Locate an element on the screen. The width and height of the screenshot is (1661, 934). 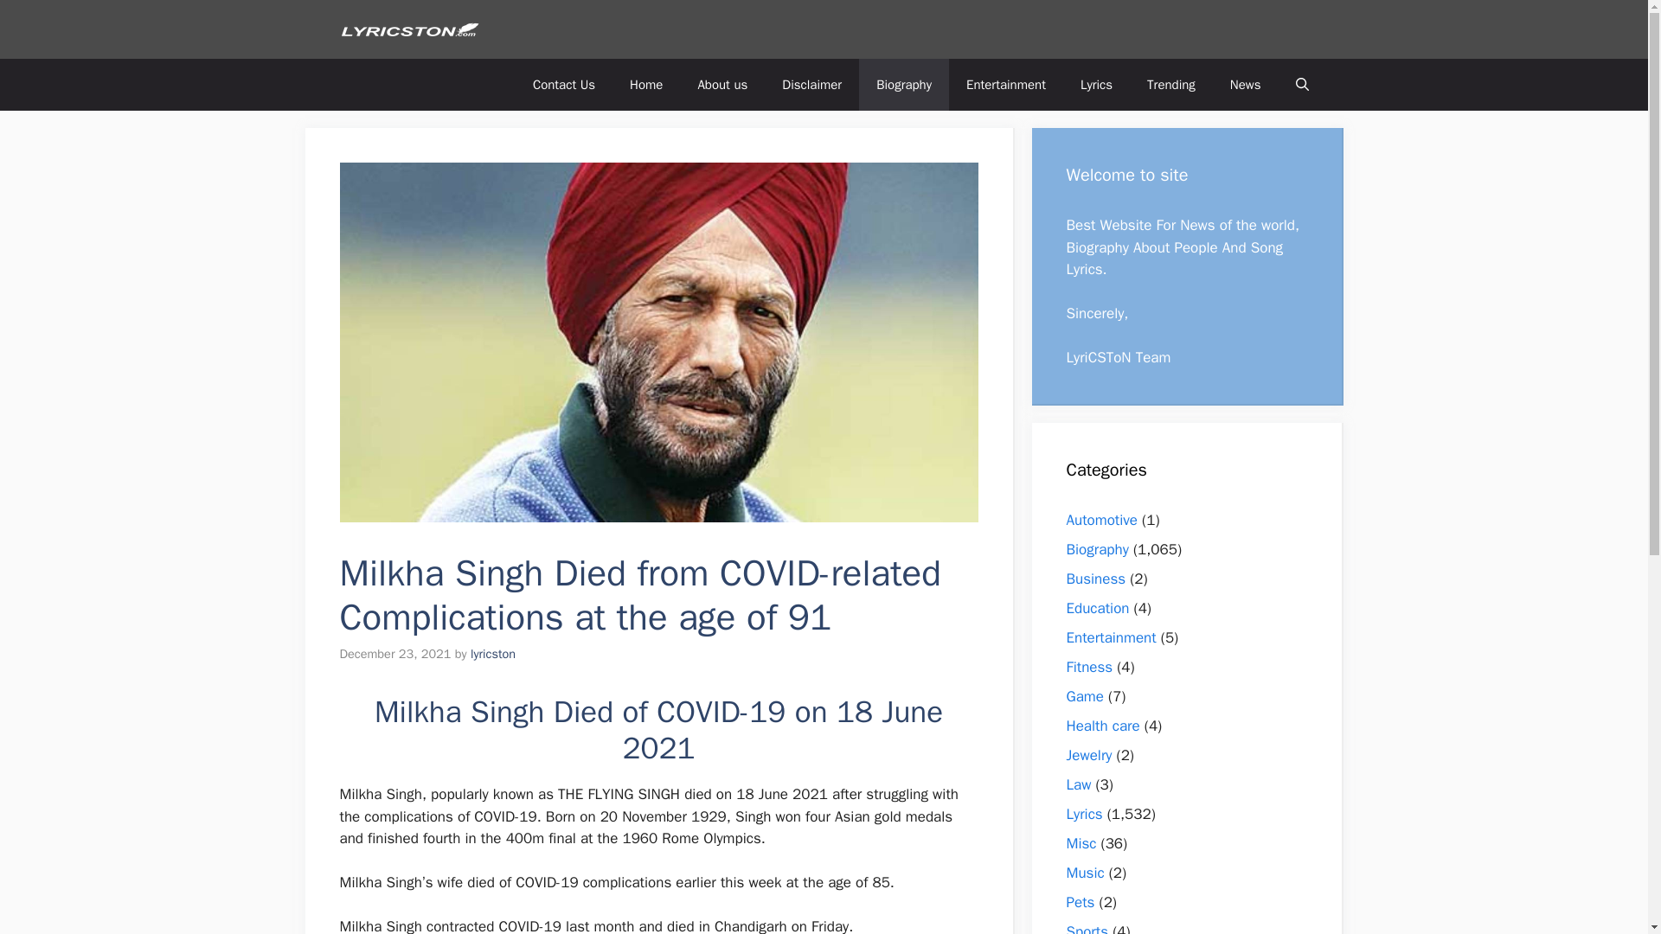
Trending is located at coordinates (1170, 85).